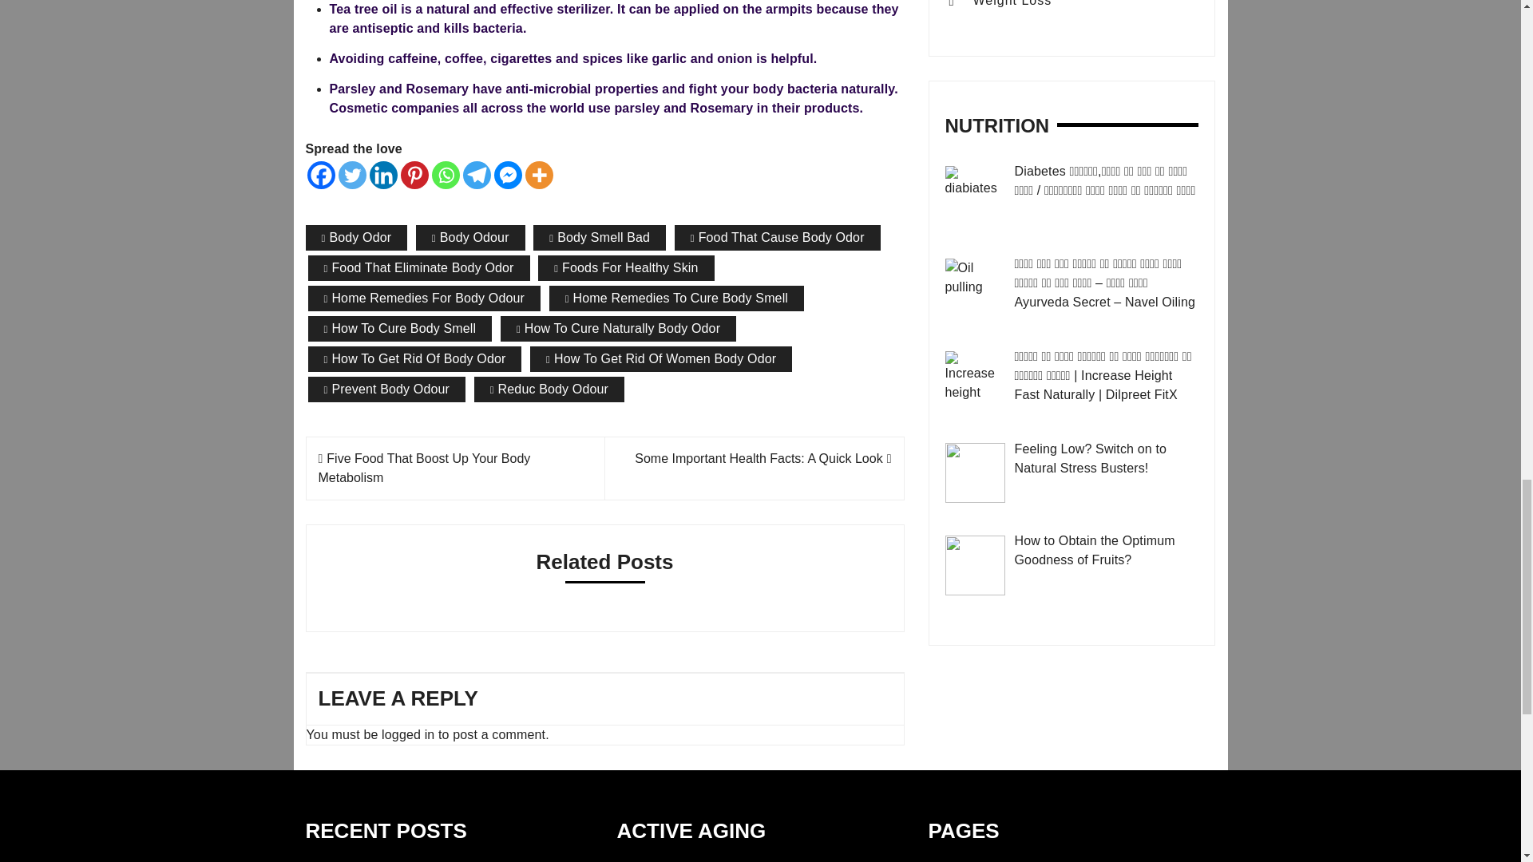 This screenshot has width=1533, height=862. I want to click on Body Odour, so click(470, 238).